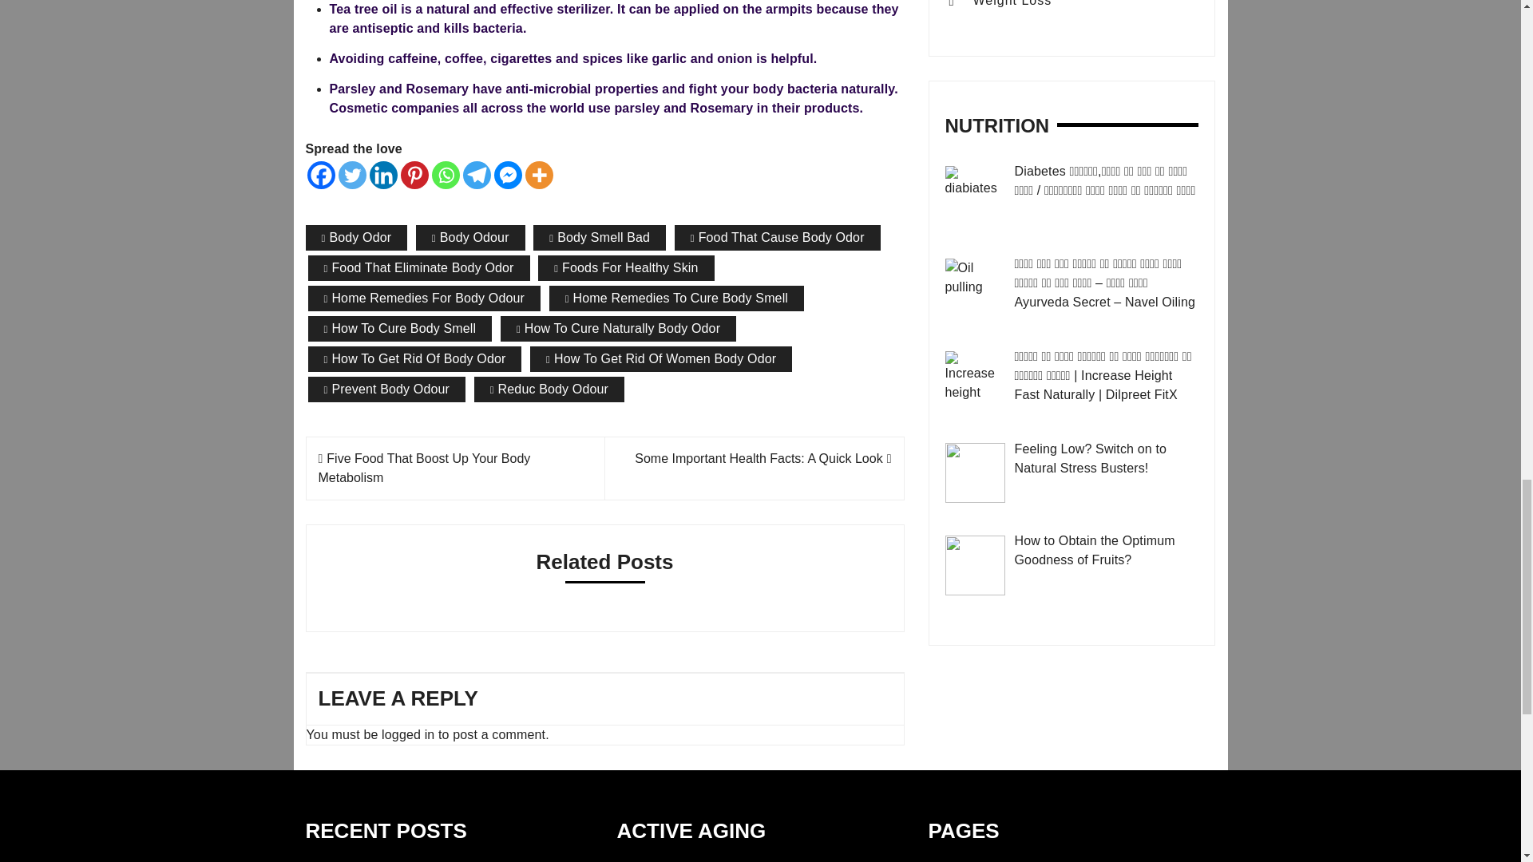 This screenshot has width=1533, height=862. I want to click on Body Odour, so click(470, 238).